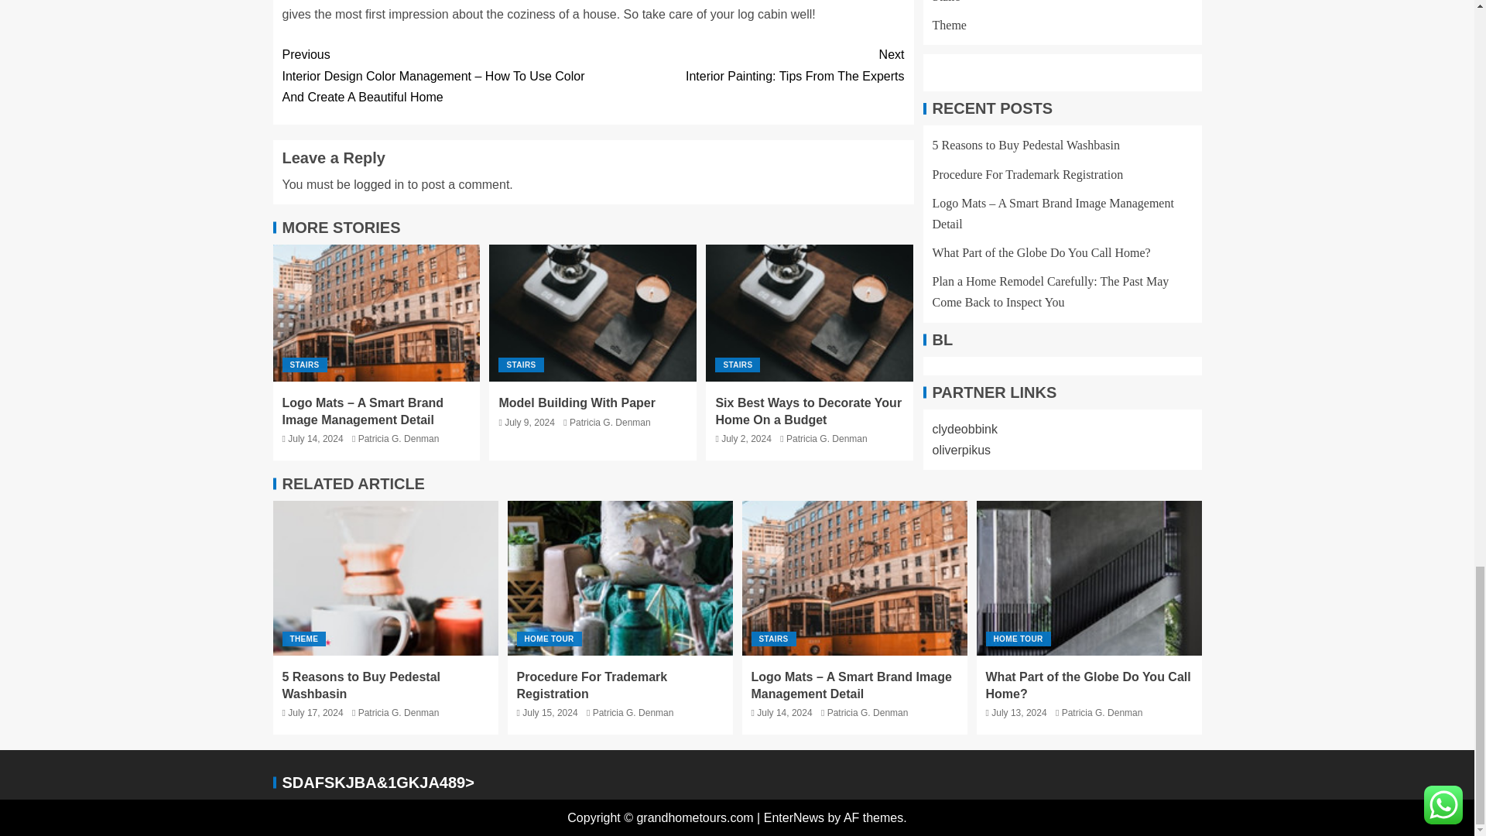 Image resolution: width=1486 pixels, height=836 pixels. What do you see at coordinates (304, 365) in the screenshot?
I see `STAIRS` at bounding box center [304, 365].